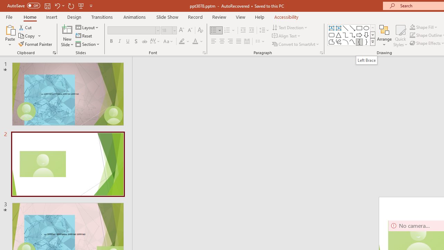 The width and height of the screenshot is (444, 250). What do you see at coordinates (260, 42) in the screenshot?
I see `Columns` at bounding box center [260, 42].